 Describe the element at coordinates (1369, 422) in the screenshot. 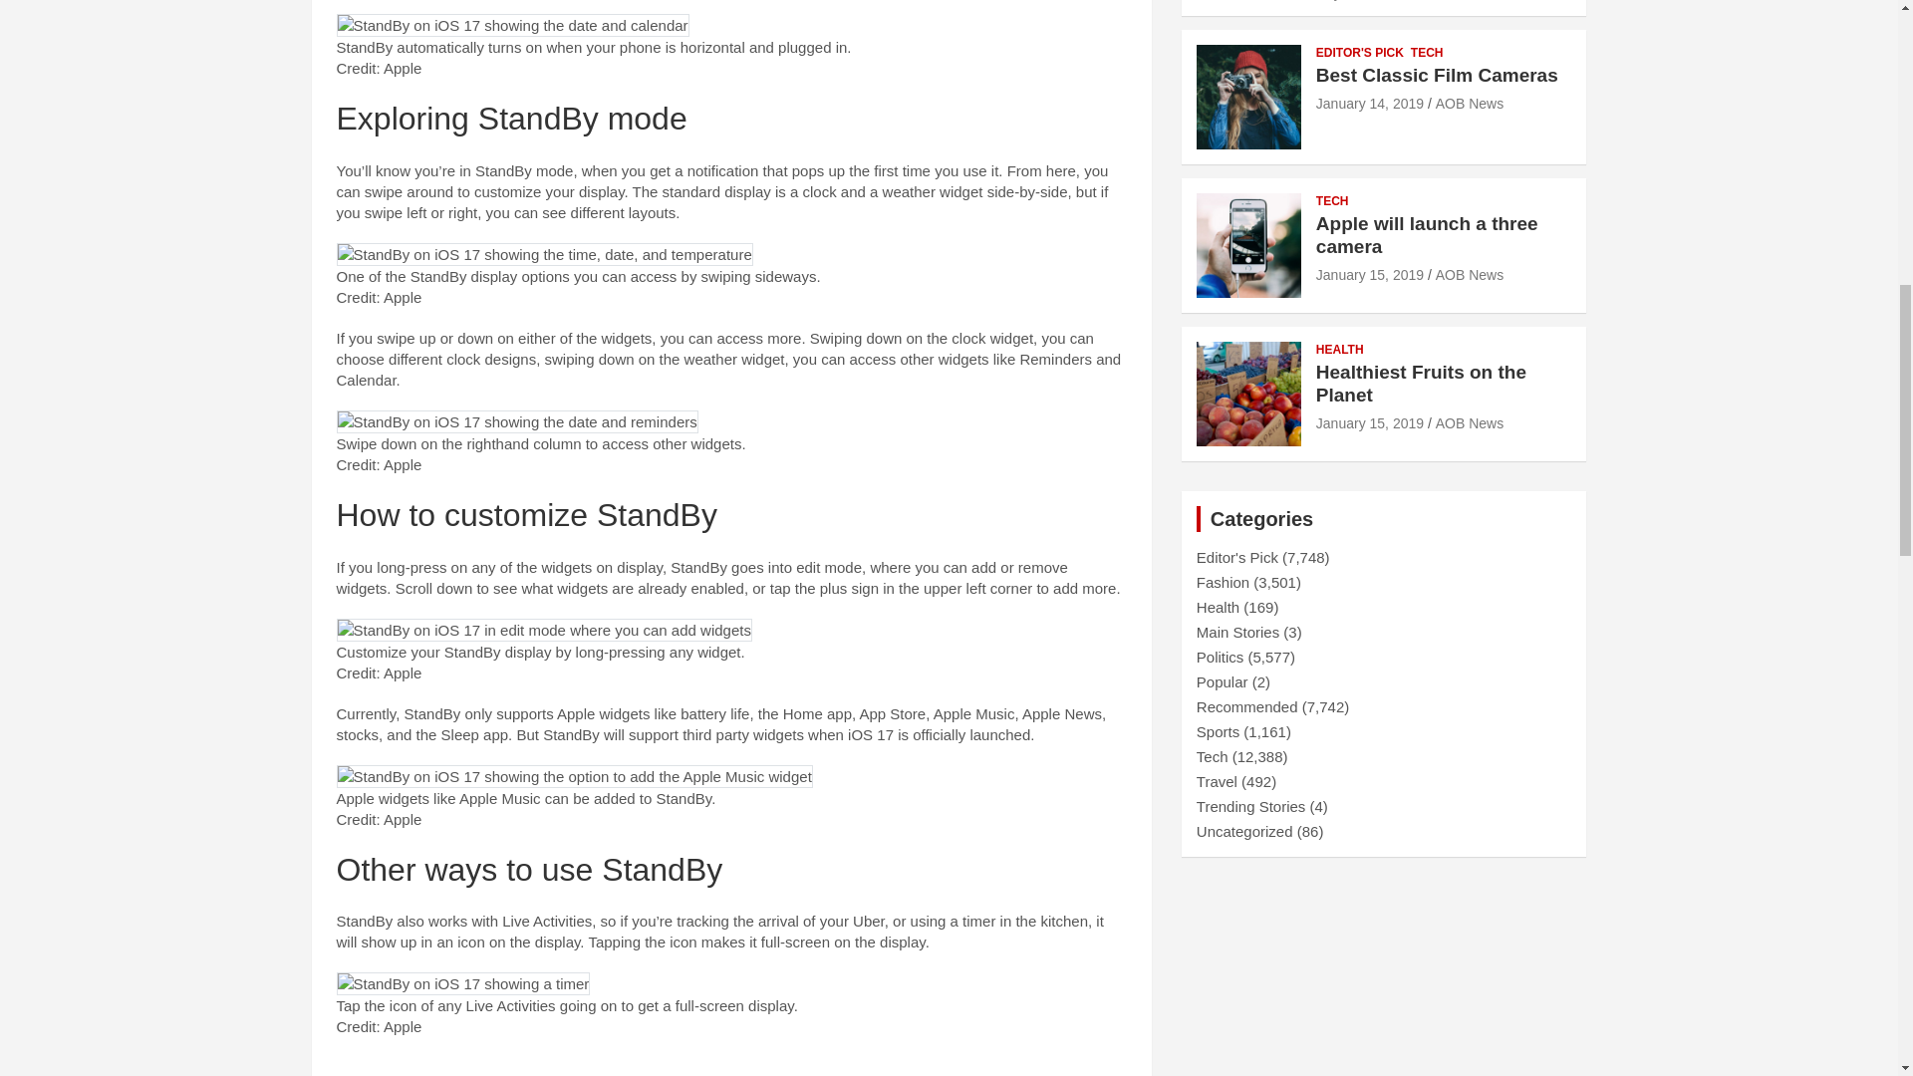

I see `Healthiest Fruits on the Planet` at that location.